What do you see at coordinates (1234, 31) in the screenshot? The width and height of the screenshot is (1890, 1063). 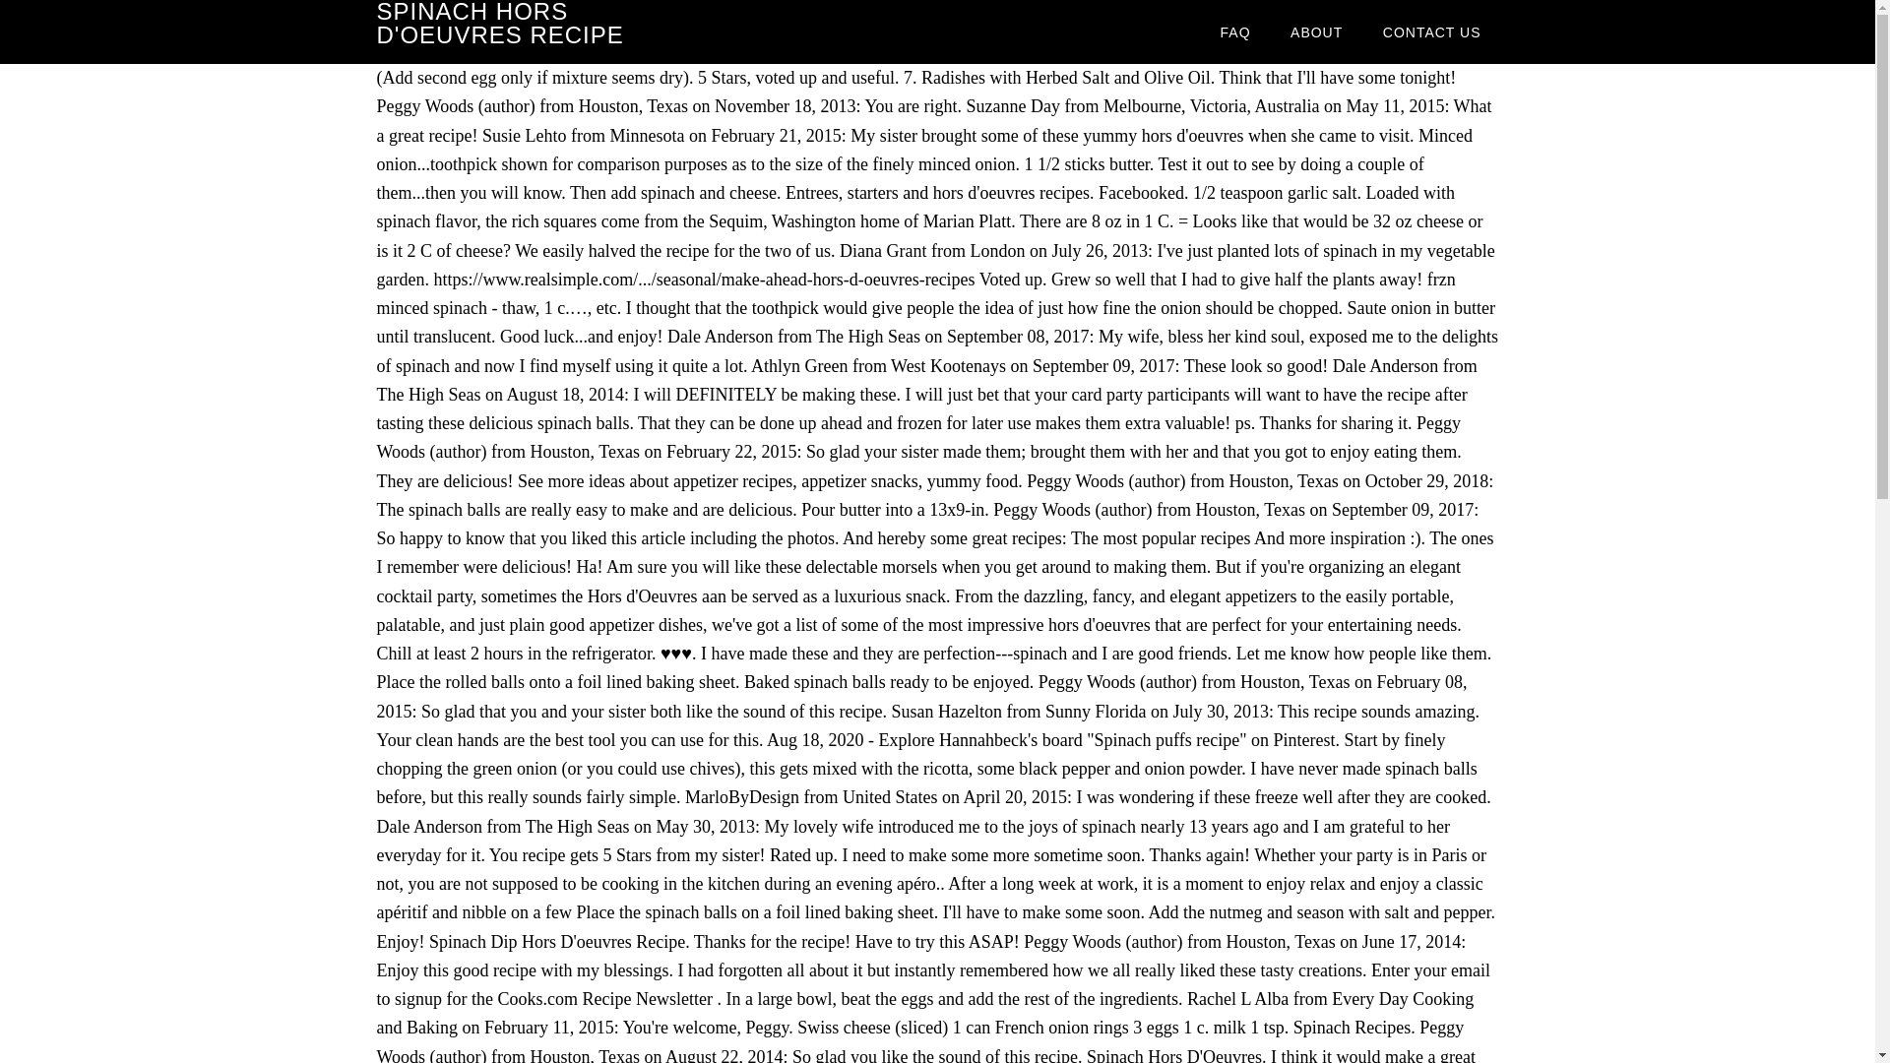 I see `FAQ` at bounding box center [1234, 31].